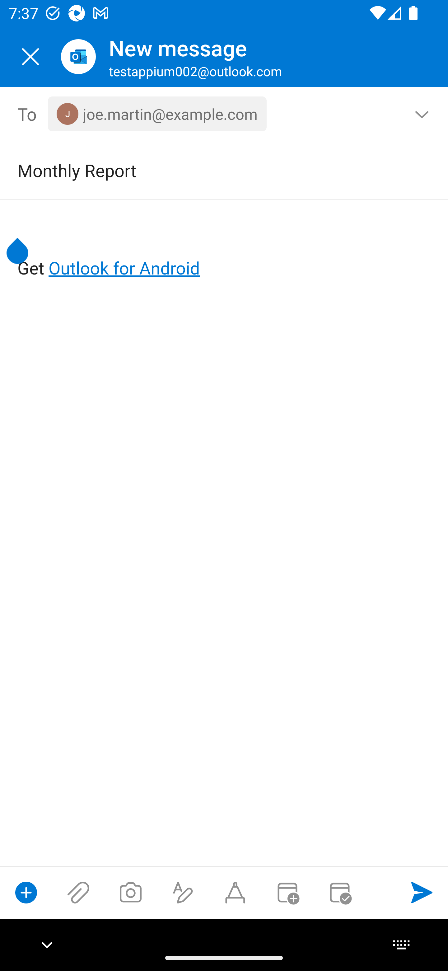  What do you see at coordinates (26, 892) in the screenshot?
I see `Show compose options` at bounding box center [26, 892].